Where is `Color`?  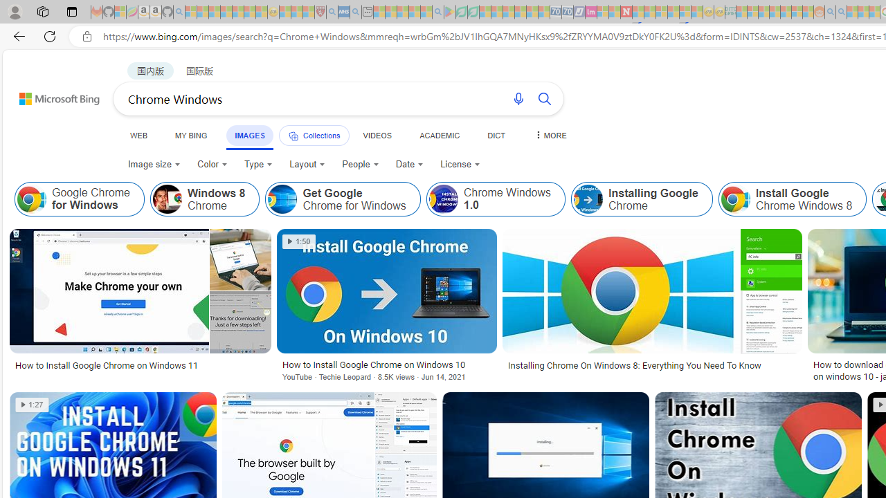
Color is located at coordinates (212, 165).